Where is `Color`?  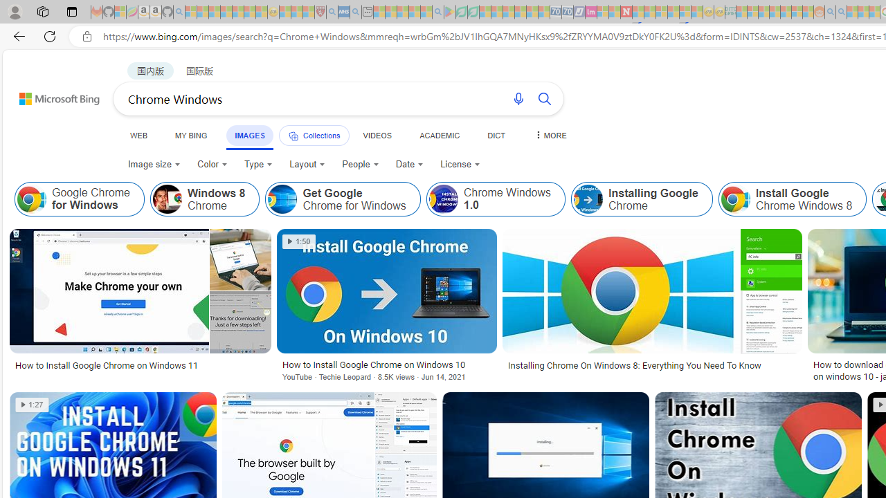
Color is located at coordinates (212, 165).